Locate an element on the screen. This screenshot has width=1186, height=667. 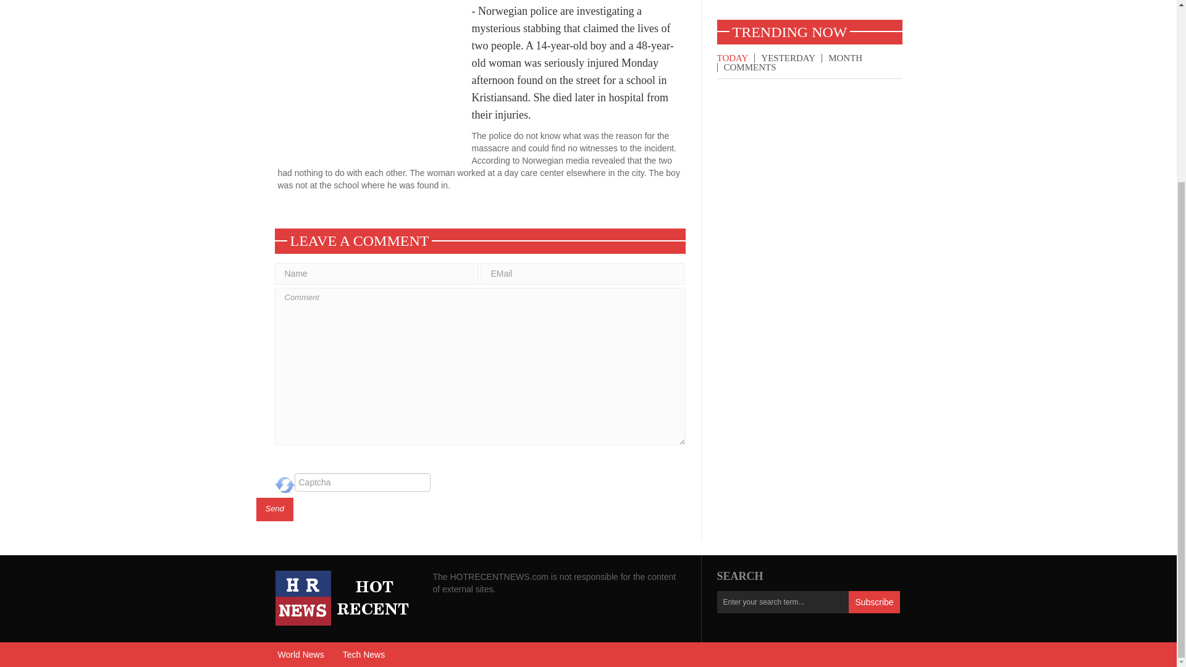
Send is located at coordinates (274, 509).